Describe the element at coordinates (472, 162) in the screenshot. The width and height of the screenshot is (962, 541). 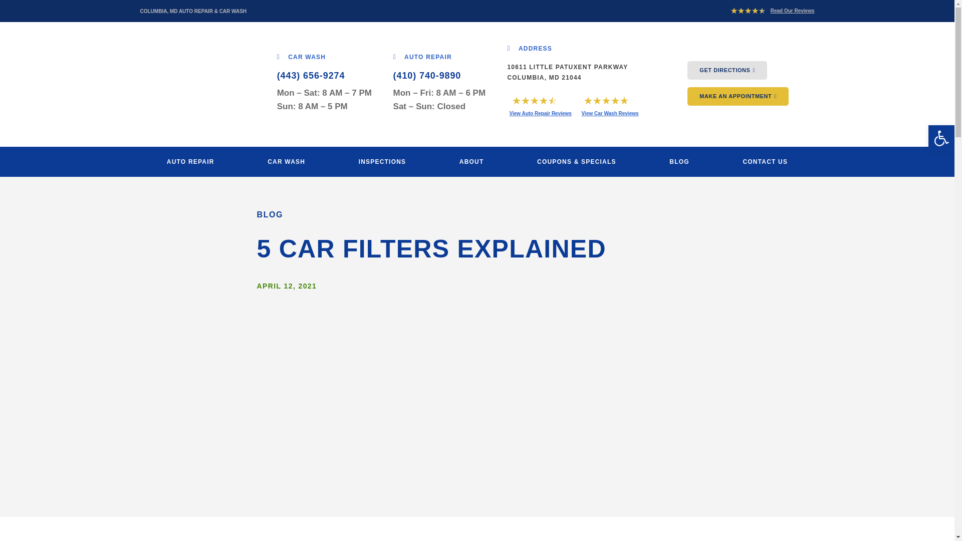
I see `ABOUT` at that location.